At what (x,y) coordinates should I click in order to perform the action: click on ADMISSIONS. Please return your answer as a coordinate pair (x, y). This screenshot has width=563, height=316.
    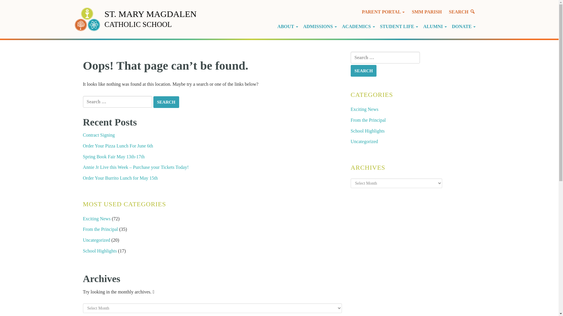
    Looking at the image, I should click on (321, 26).